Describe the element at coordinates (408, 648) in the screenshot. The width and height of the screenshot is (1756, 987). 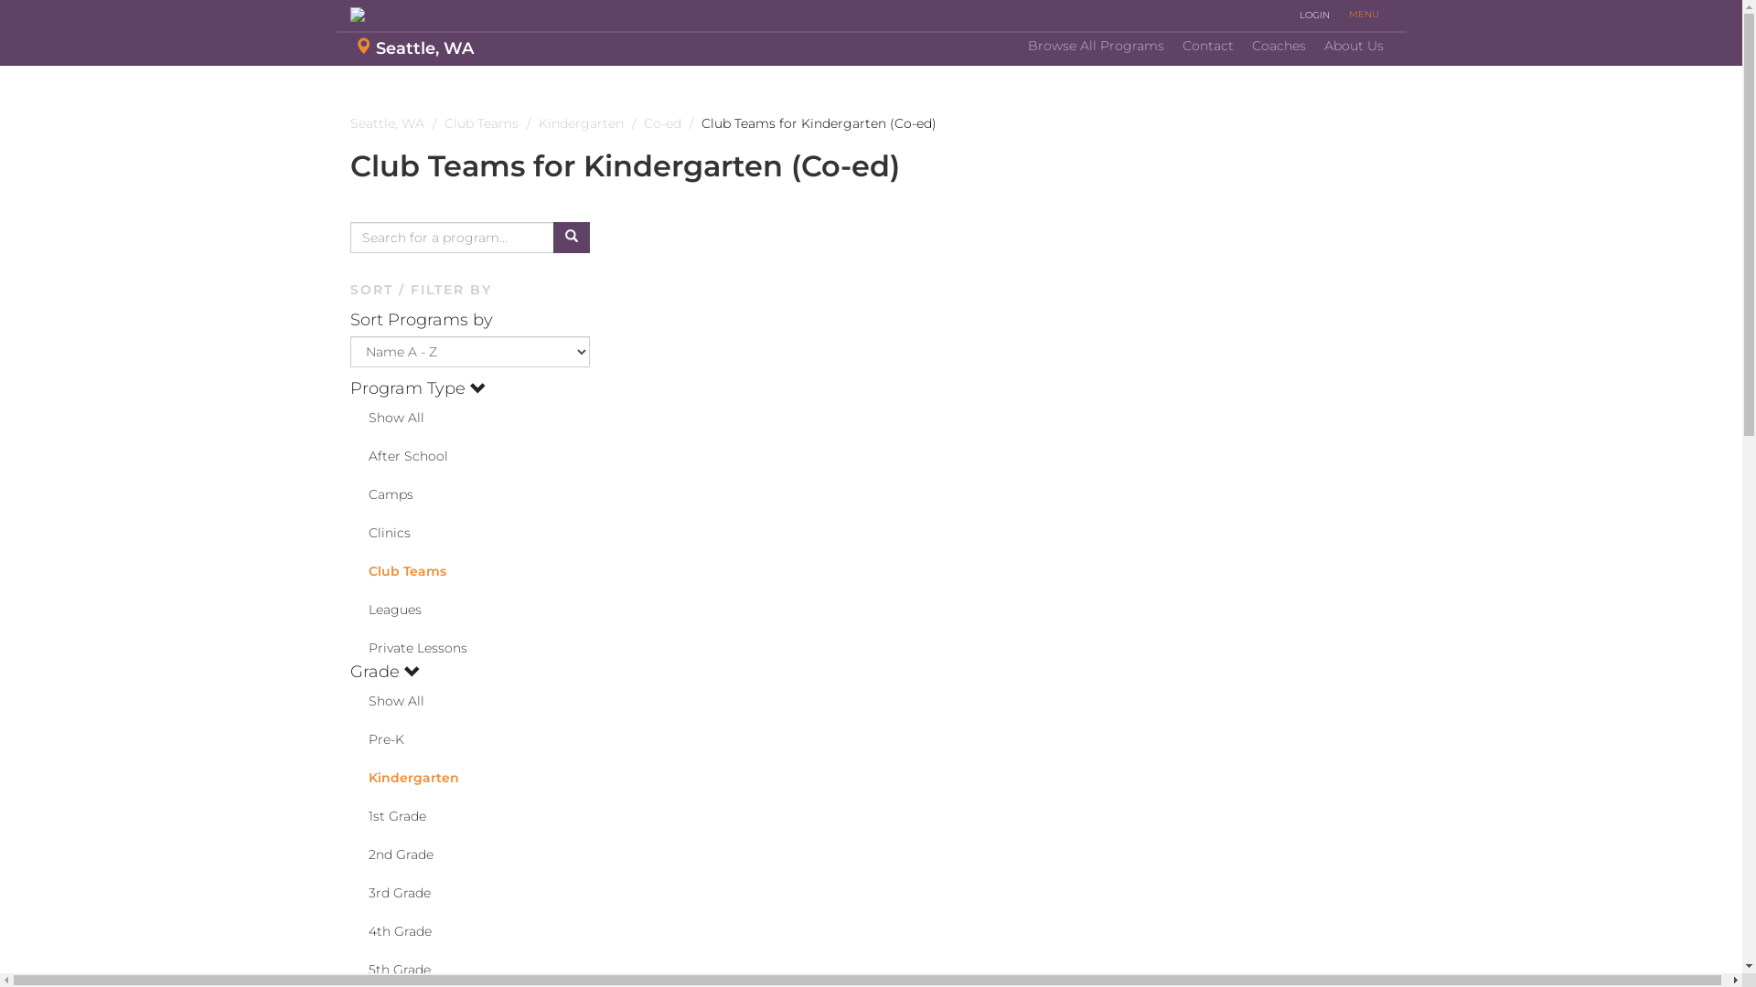
I see `Private Lessons` at that location.